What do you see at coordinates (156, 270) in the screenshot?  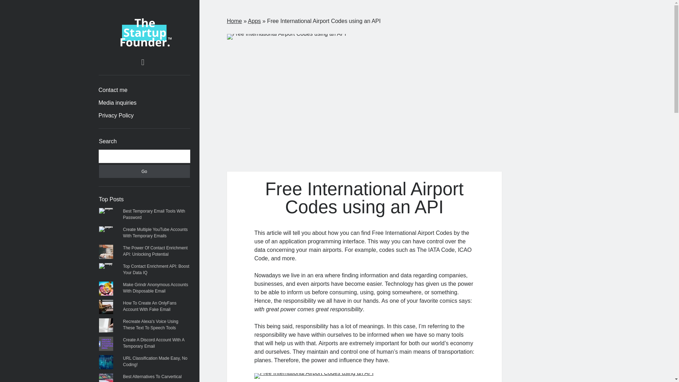 I see `Top Contact Enrichment API: Boost Your Data IQ` at bounding box center [156, 270].